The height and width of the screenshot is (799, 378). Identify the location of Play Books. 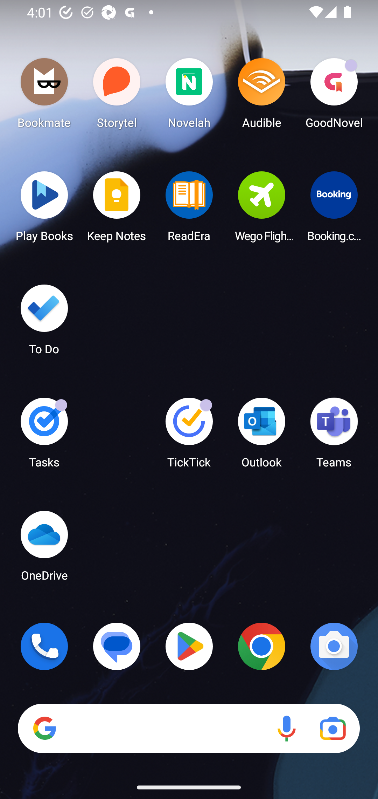
(44, 209).